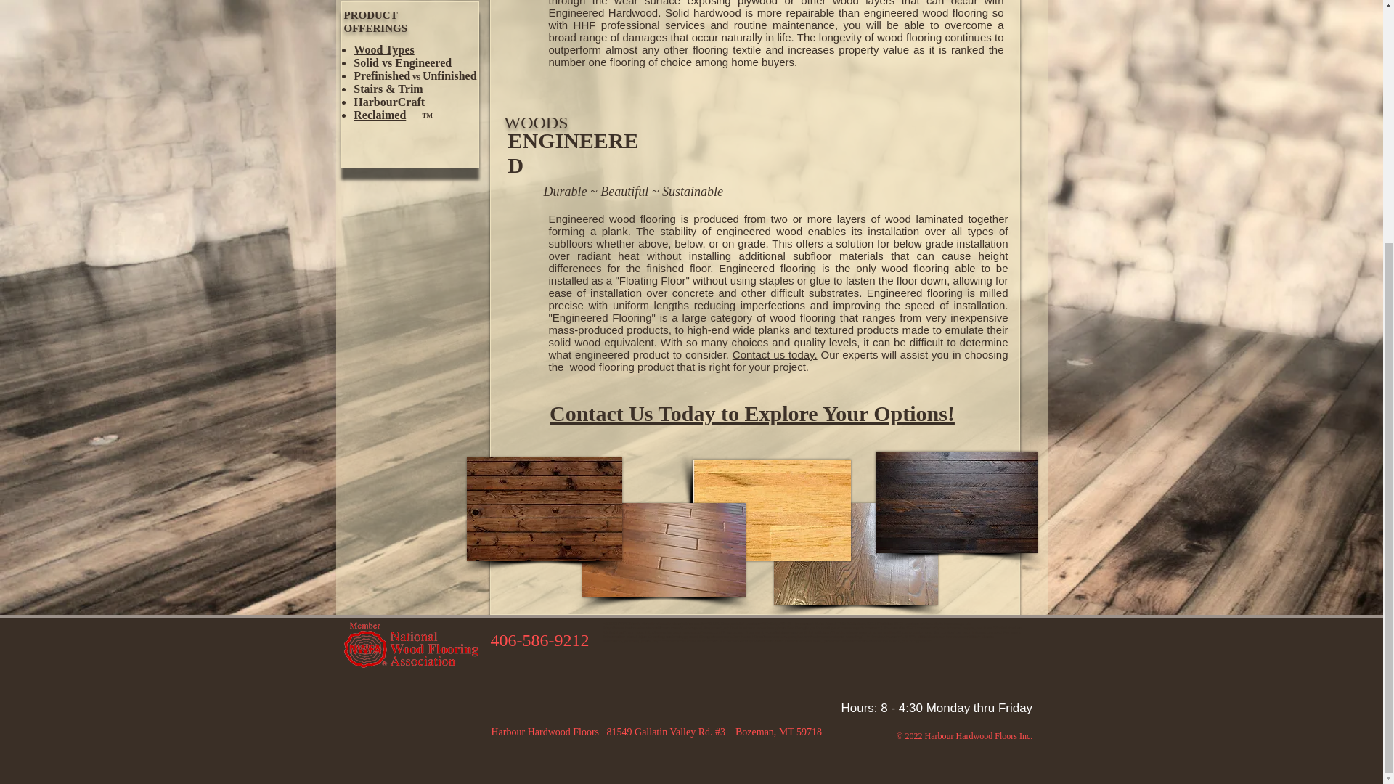 Image resolution: width=1394 pixels, height=784 pixels. Describe the element at coordinates (389, 102) in the screenshot. I see `HarbourCraft` at that location.